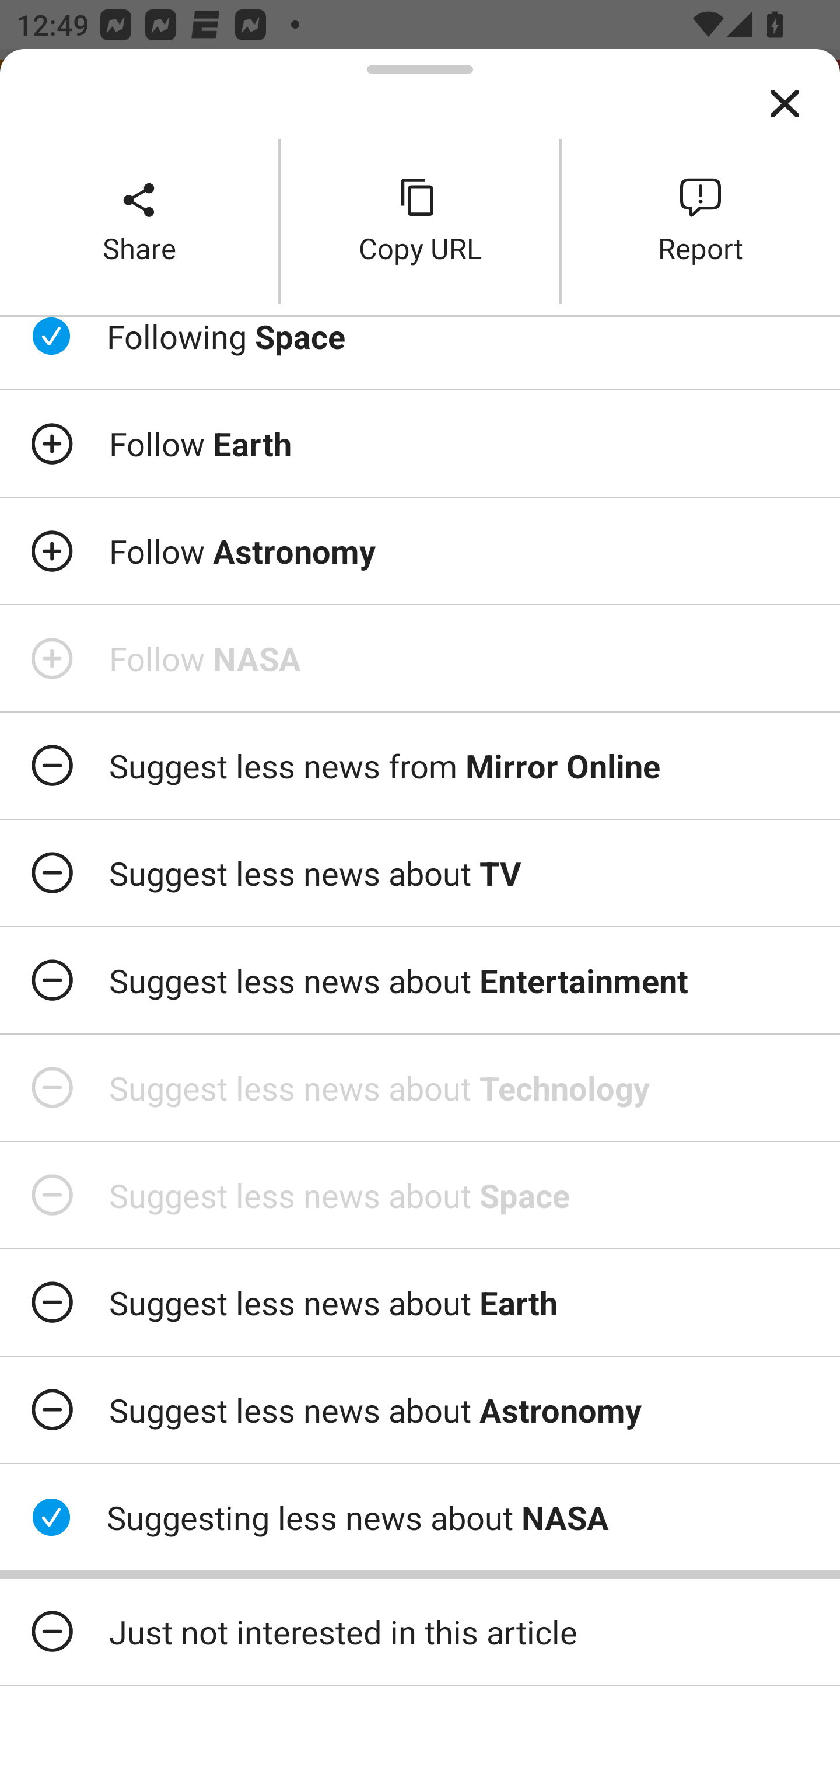 This screenshot has height=1774, width=840. I want to click on Follow NASA, so click(420, 658).